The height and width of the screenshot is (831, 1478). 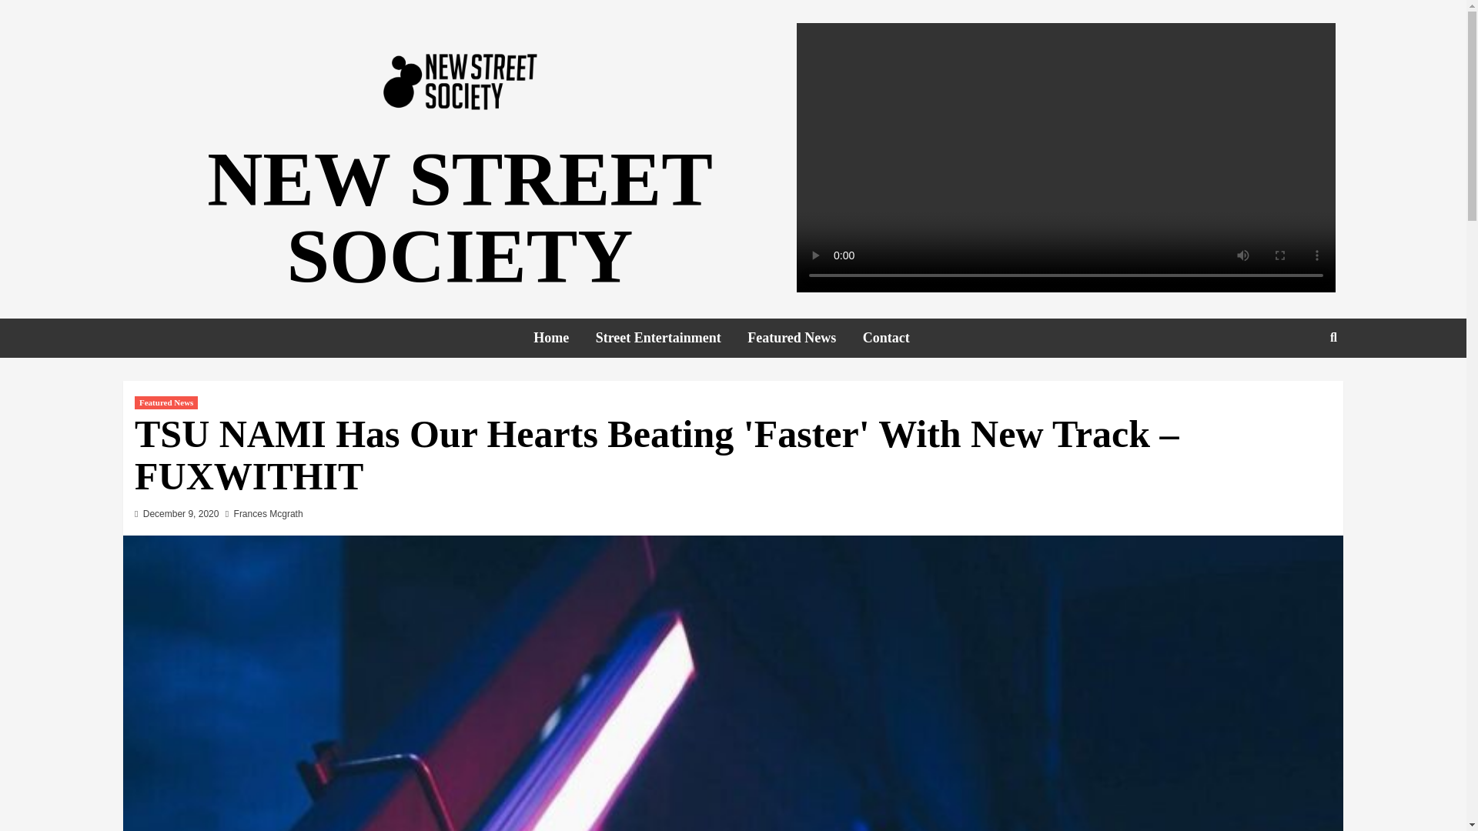 What do you see at coordinates (166, 403) in the screenshot?
I see `Featured News` at bounding box center [166, 403].